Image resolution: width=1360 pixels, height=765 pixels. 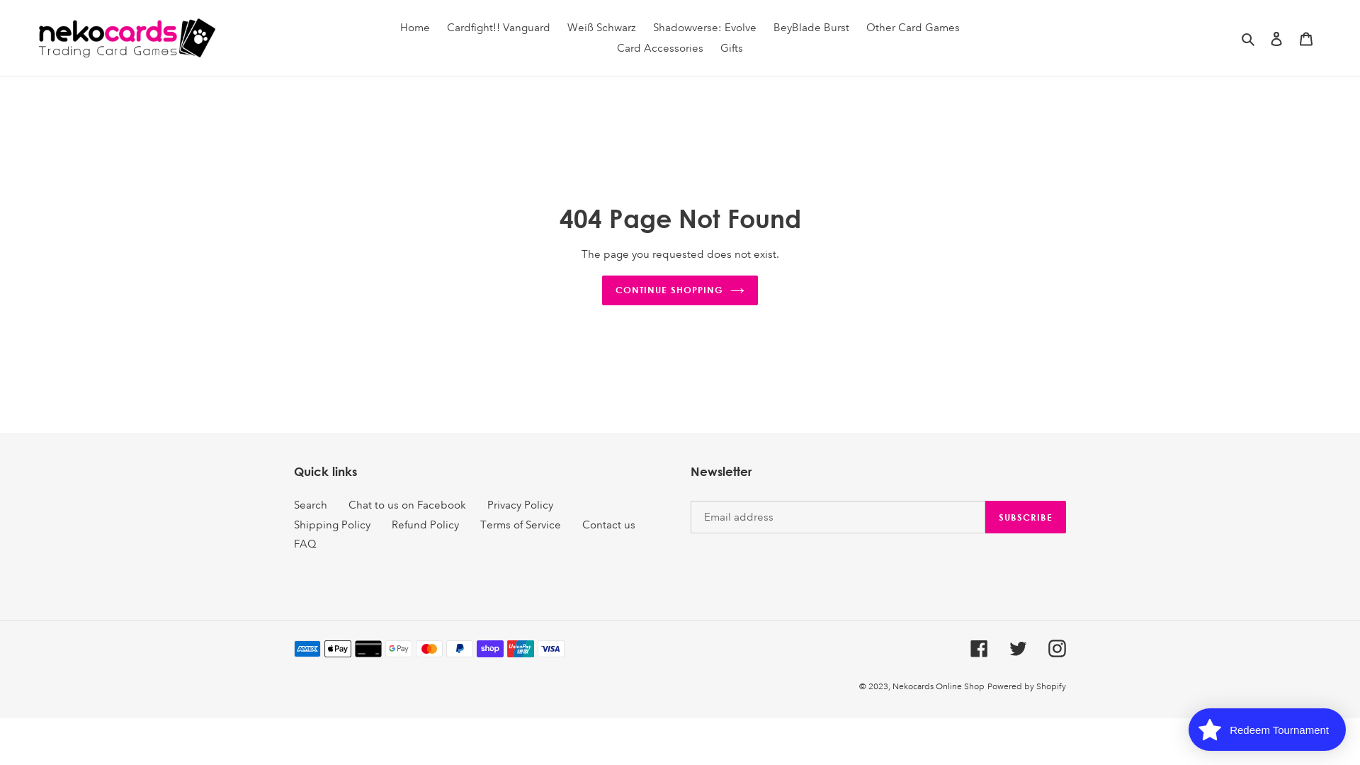 What do you see at coordinates (499, 28) in the screenshot?
I see `Cardfight!! Vanguard` at bounding box center [499, 28].